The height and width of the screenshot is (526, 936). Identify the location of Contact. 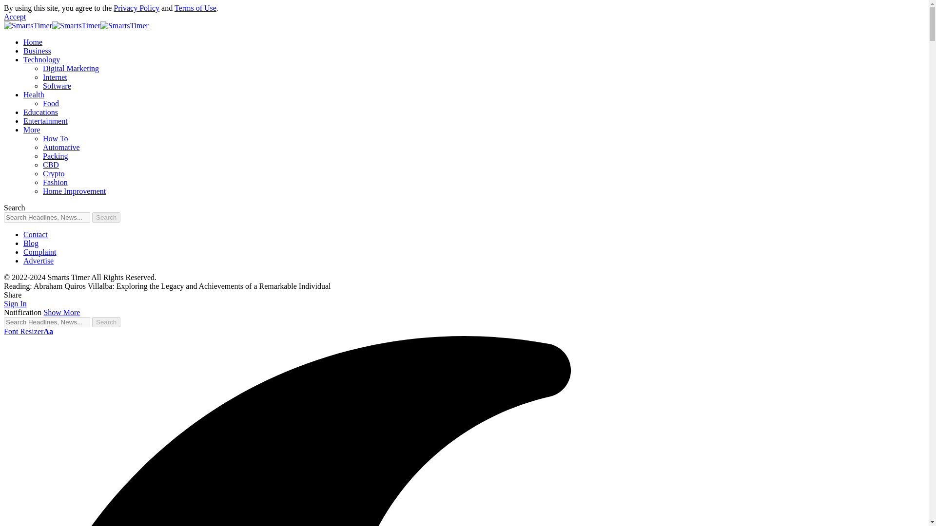
(35, 235).